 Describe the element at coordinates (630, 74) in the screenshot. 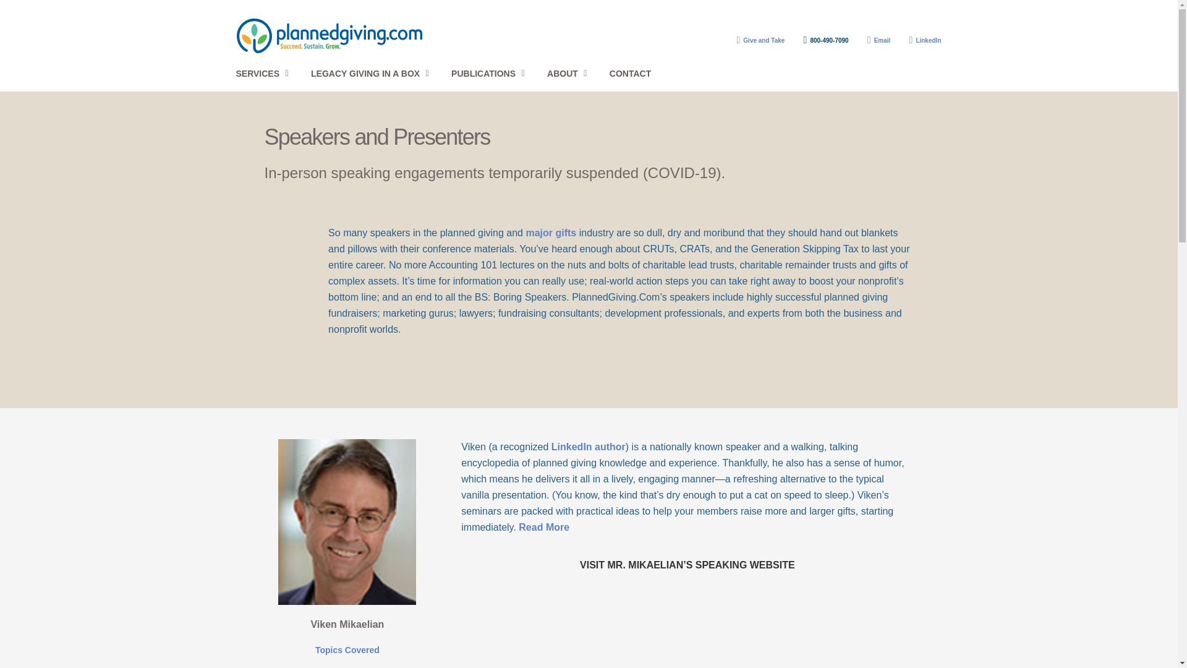

I see `CONTACT` at that location.